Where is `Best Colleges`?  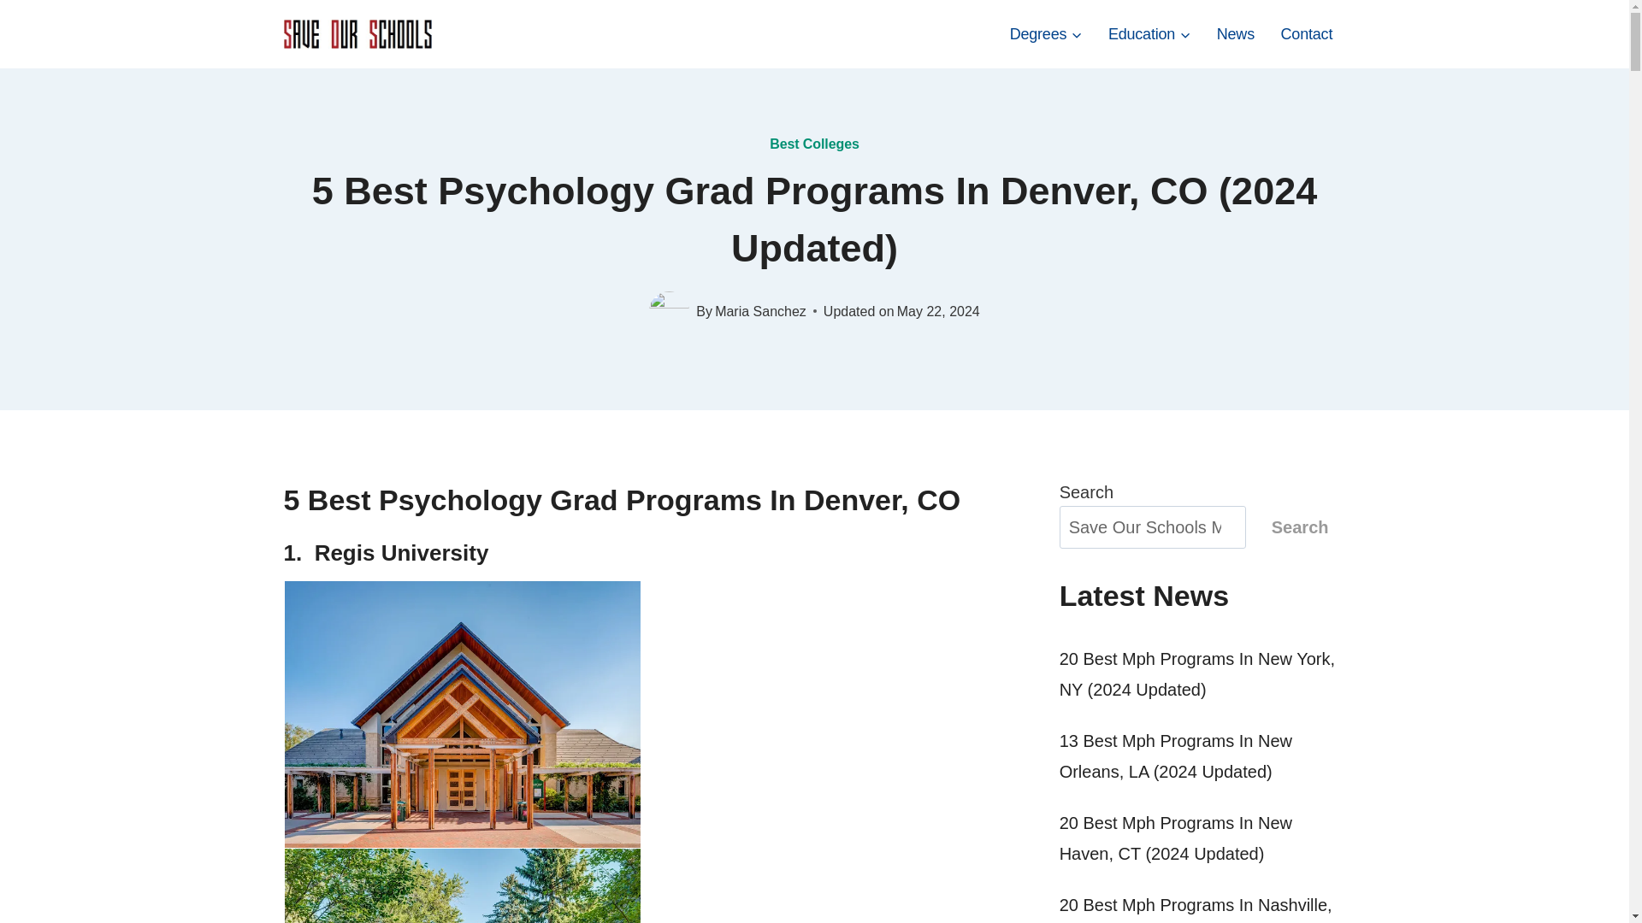 Best Colleges is located at coordinates (814, 144).